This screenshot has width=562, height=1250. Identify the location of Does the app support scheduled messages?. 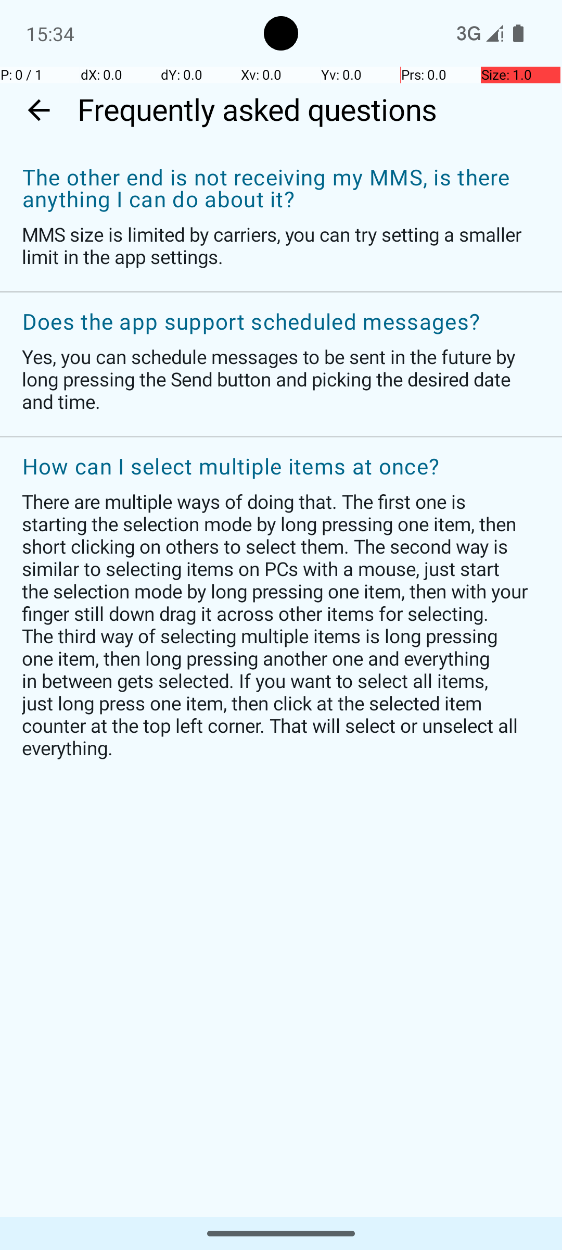
(276, 322).